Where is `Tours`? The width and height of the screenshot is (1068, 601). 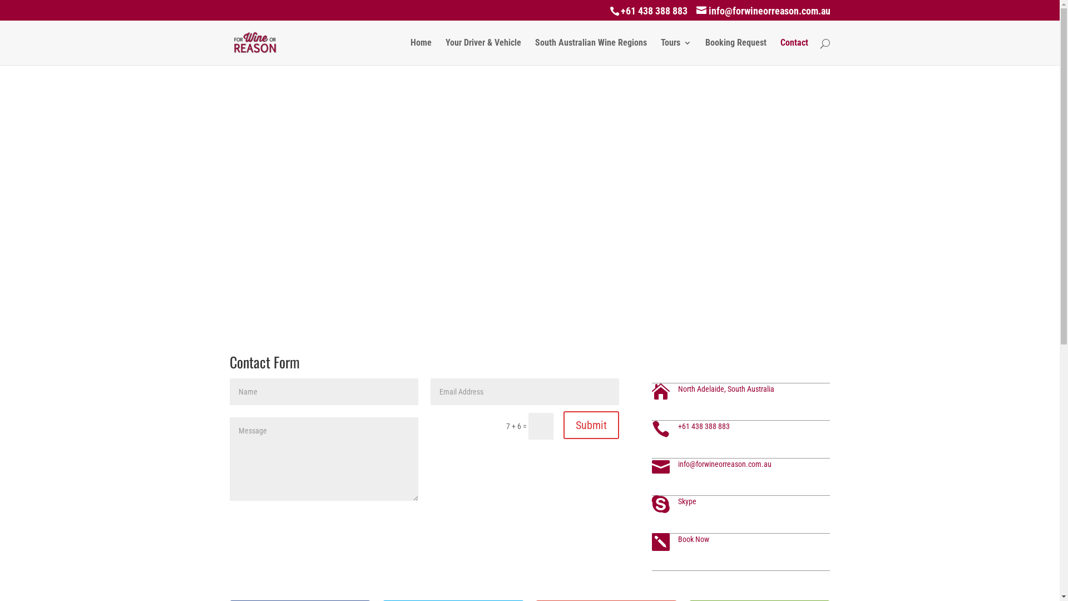 Tours is located at coordinates (676, 52).